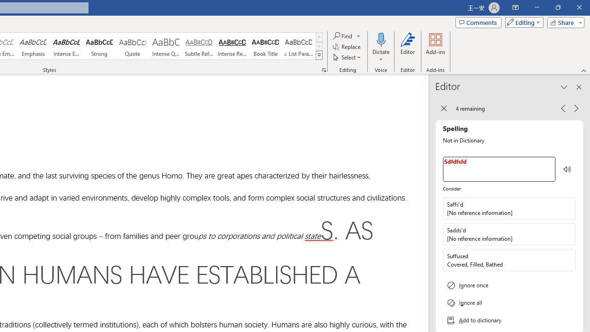  I want to click on Row up, so click(319, 37).